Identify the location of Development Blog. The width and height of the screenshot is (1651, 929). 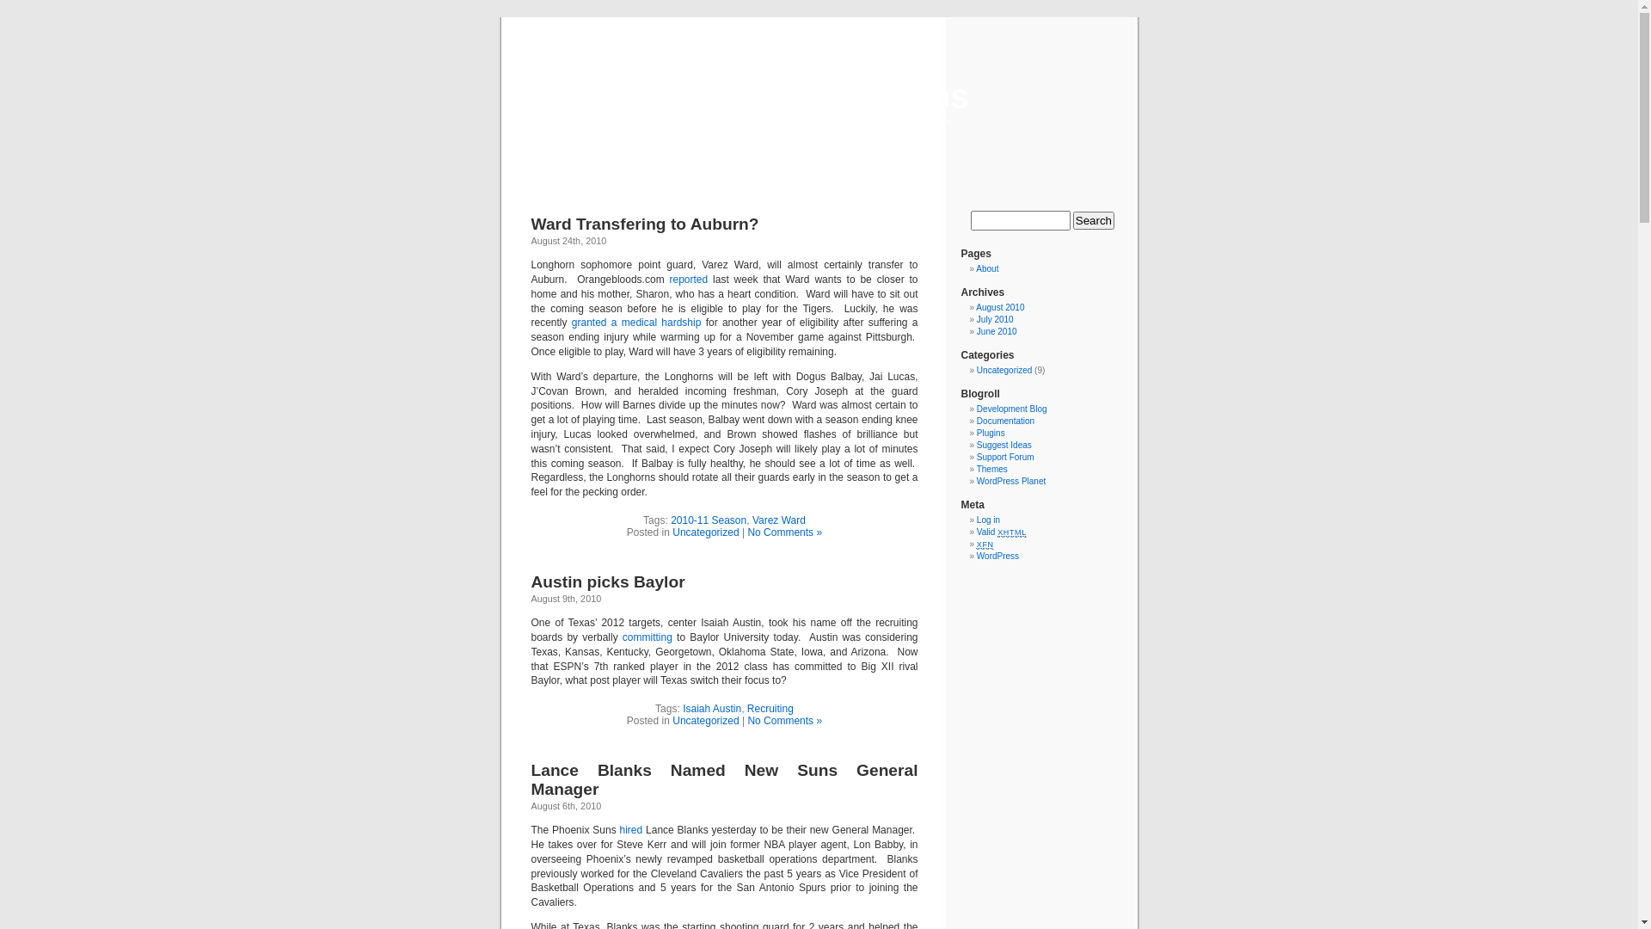
(1012, 409).